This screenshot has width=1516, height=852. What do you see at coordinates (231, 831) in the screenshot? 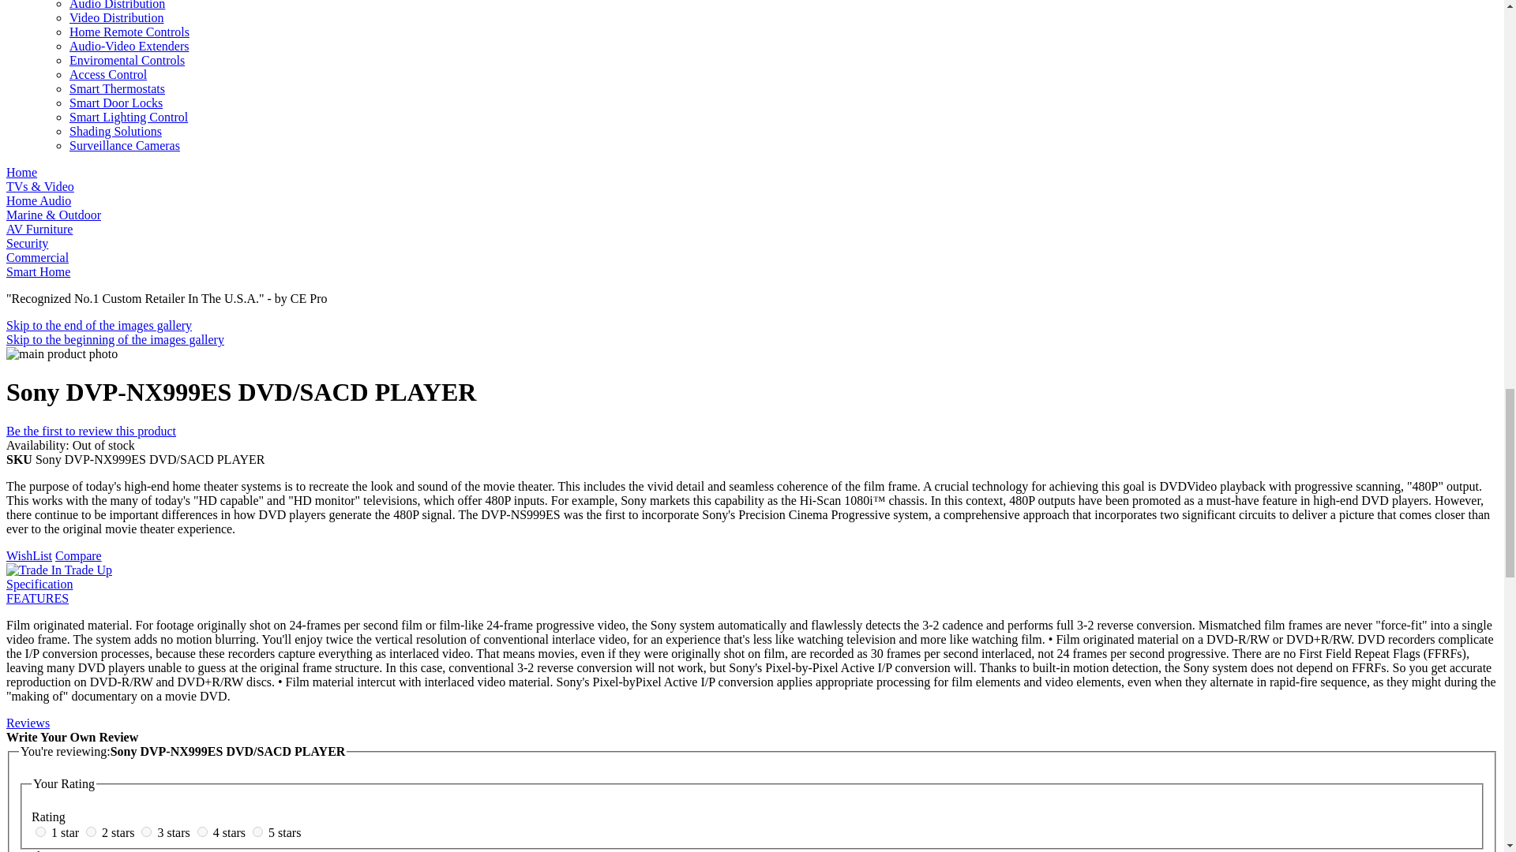
I see `4 stars` at bounding box center [231, 831].